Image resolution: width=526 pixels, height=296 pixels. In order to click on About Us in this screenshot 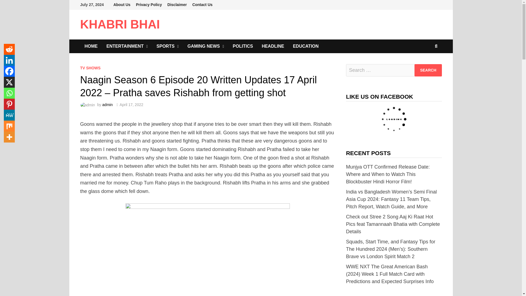, I will do `click(122, 5)`.